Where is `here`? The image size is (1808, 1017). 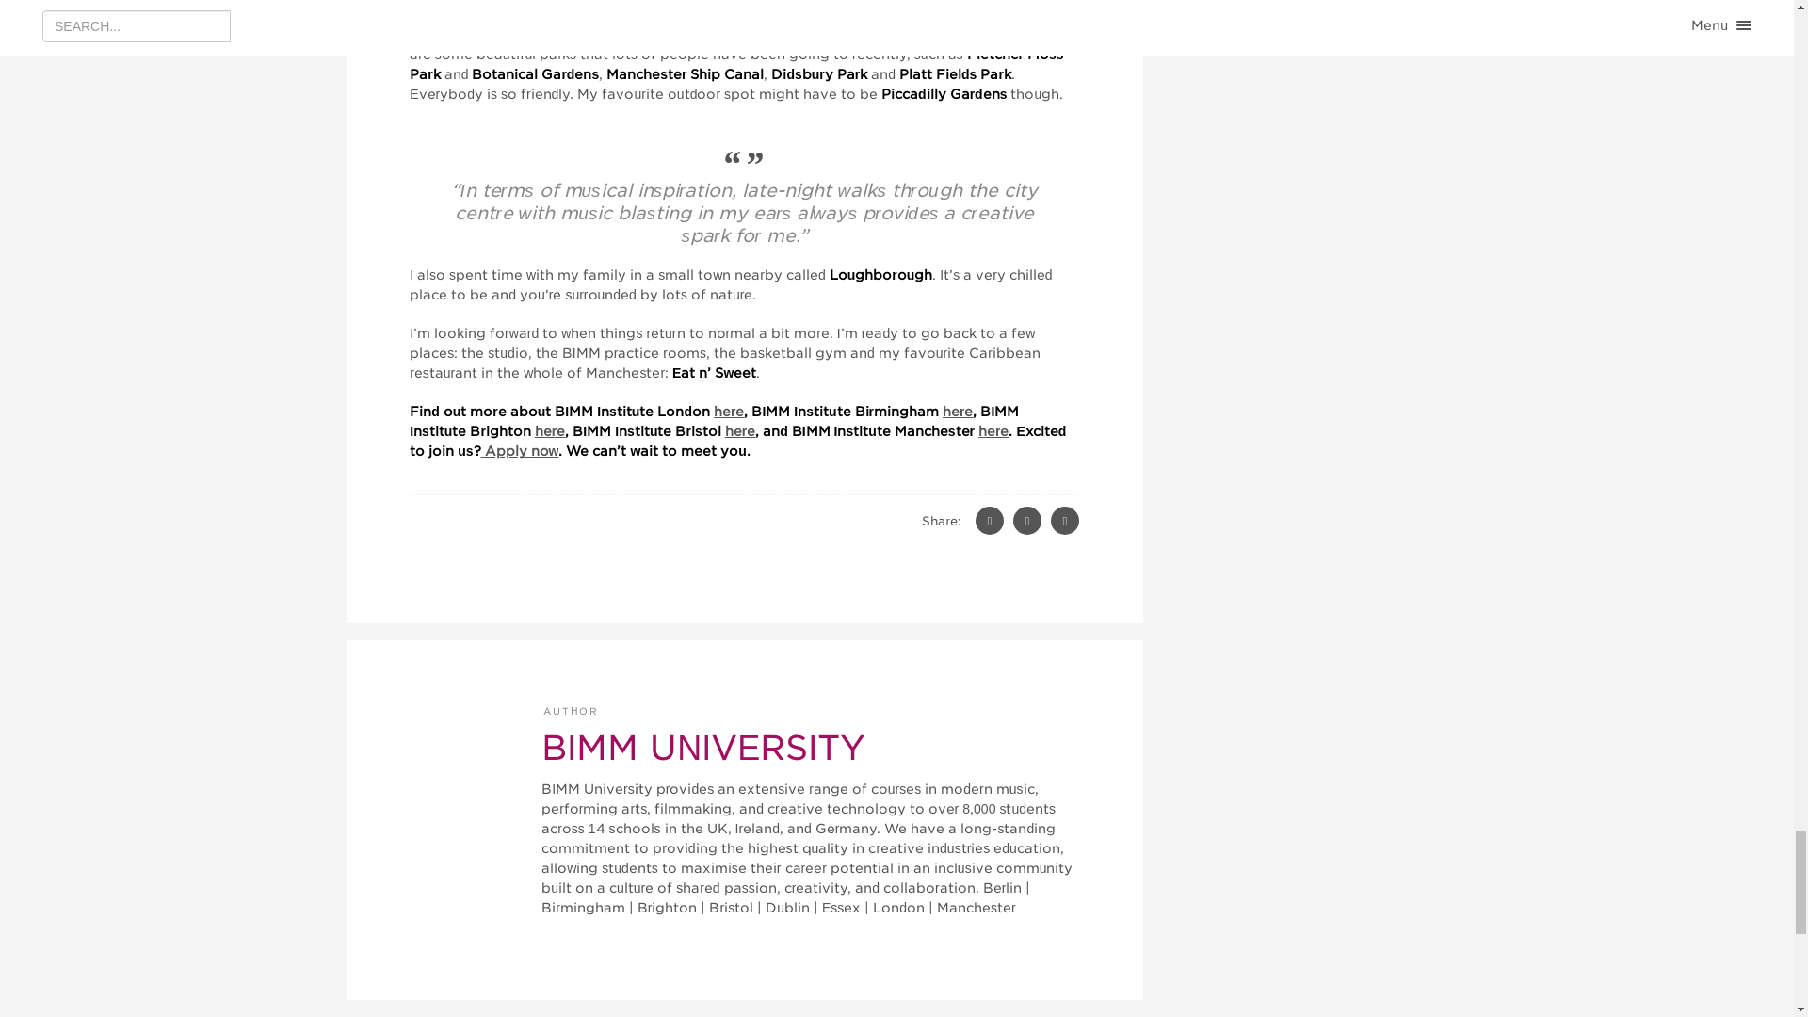
here is located at coordinates (550, 431).